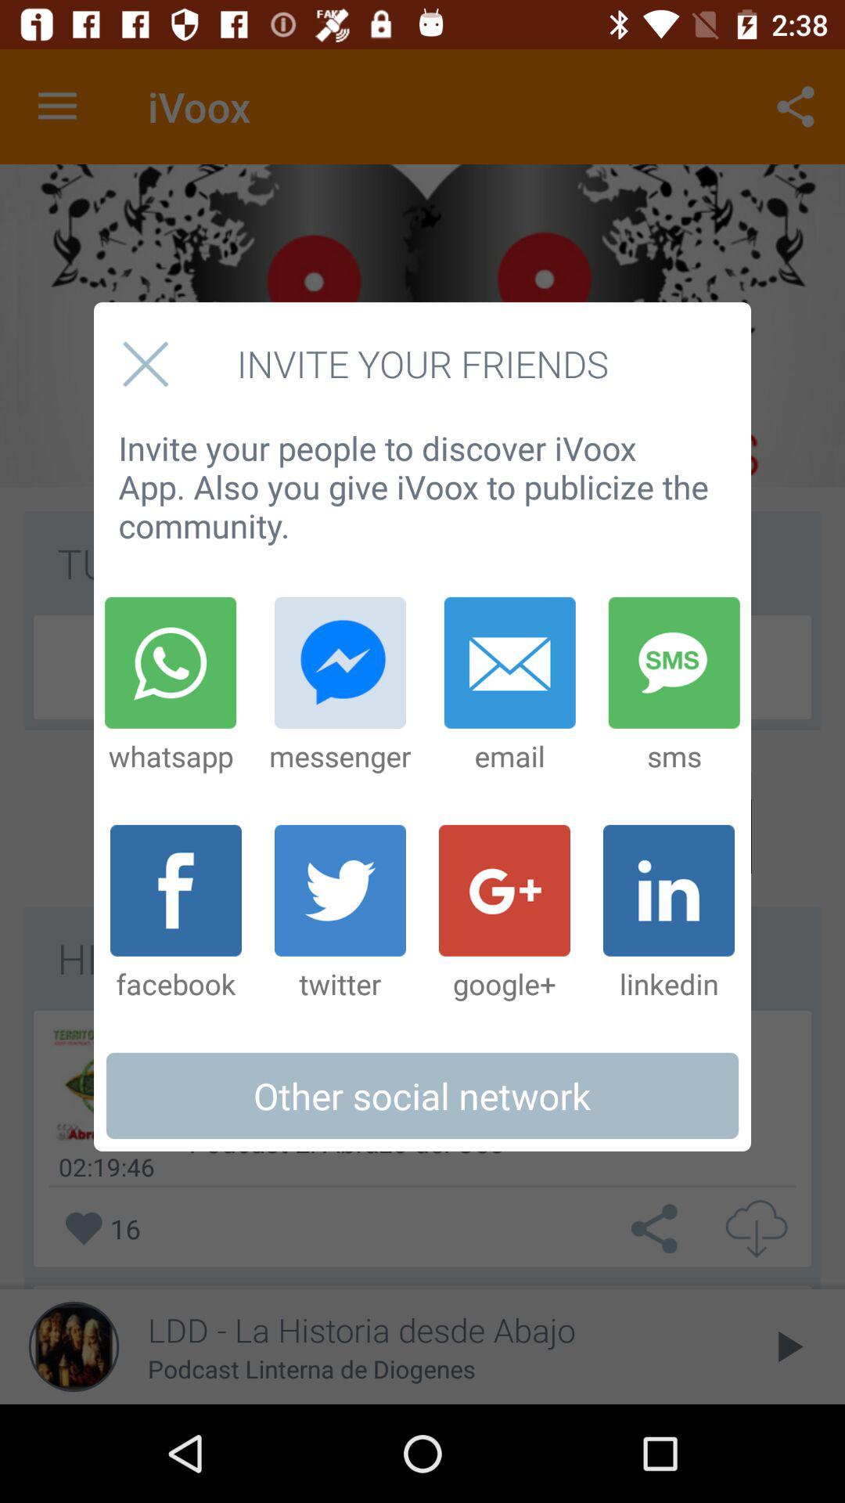 The image size is (845, 1503). I want to click on turn off the icon next to google+, so click(340, 914).